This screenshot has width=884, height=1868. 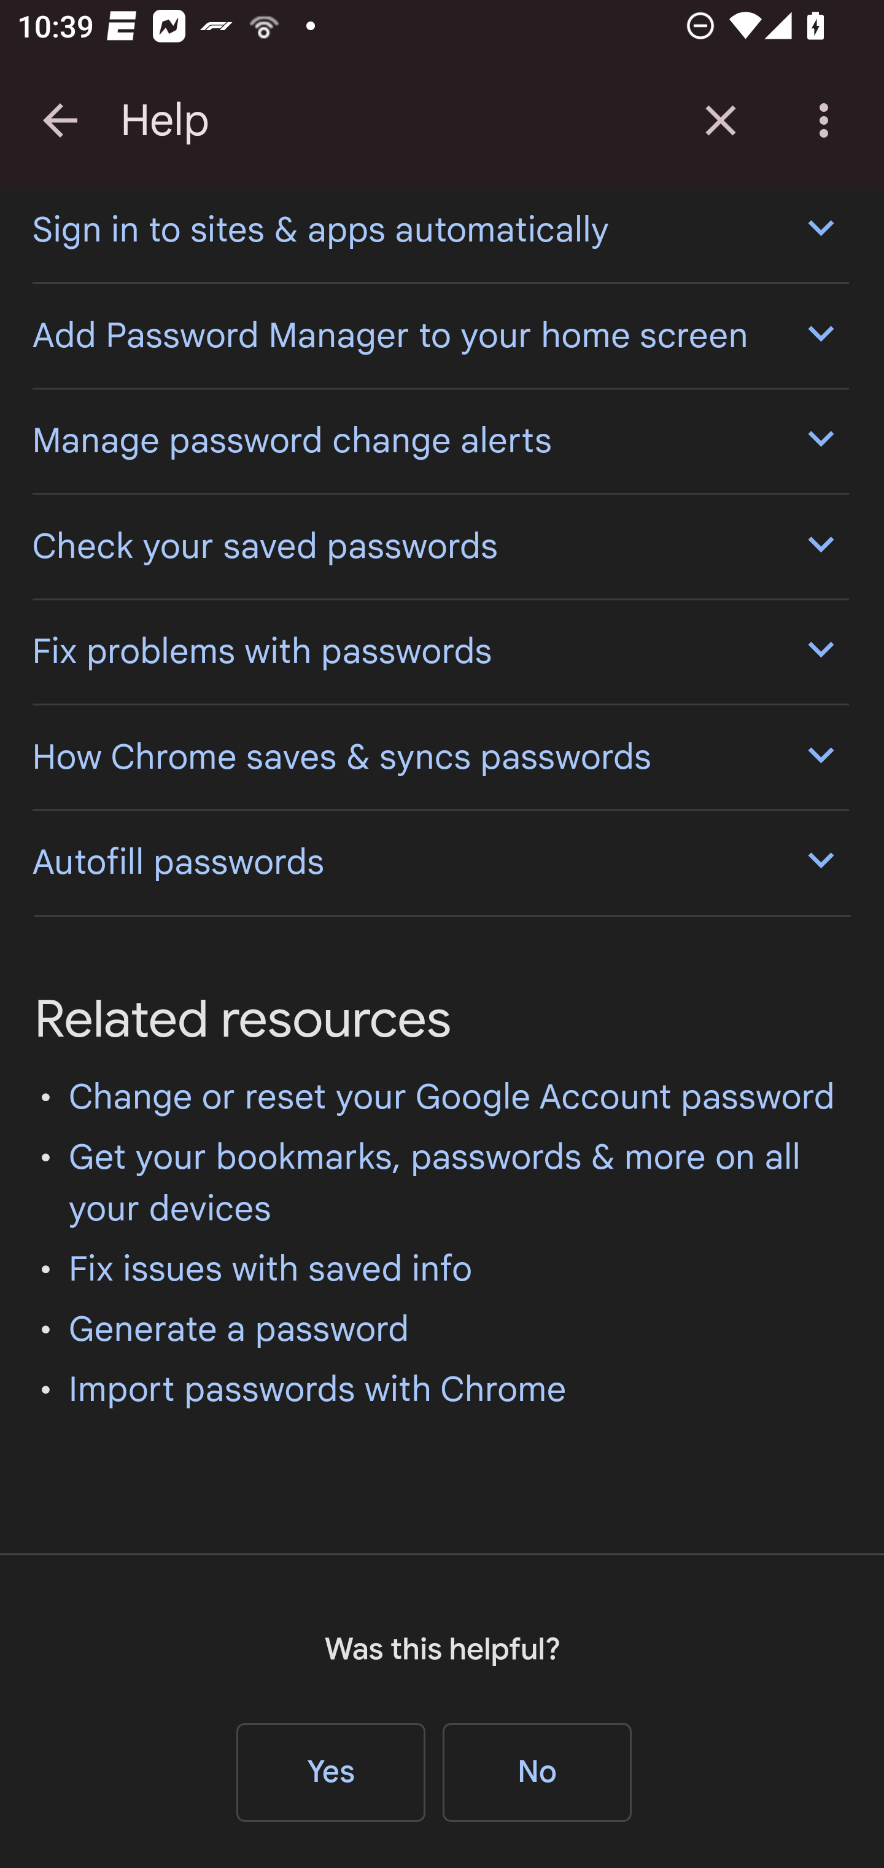 I want to click on Add Password Manager to your home screen, so click(x=440, y=338).